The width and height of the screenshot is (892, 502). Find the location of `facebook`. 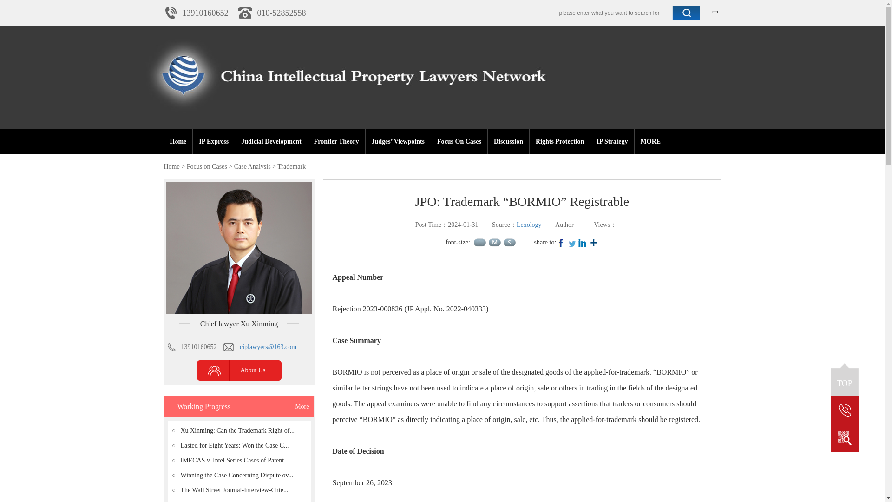

facebook is located at coordinates (560, 243).